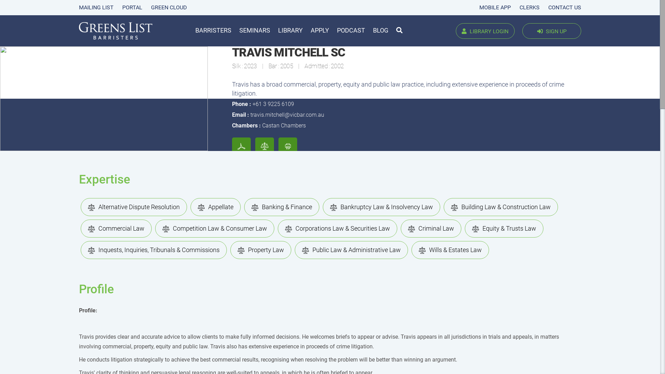  What do you see at coordinates (431, 229) in the screenshot?
I see `Criminal Law` at bounding box center [431, 229].